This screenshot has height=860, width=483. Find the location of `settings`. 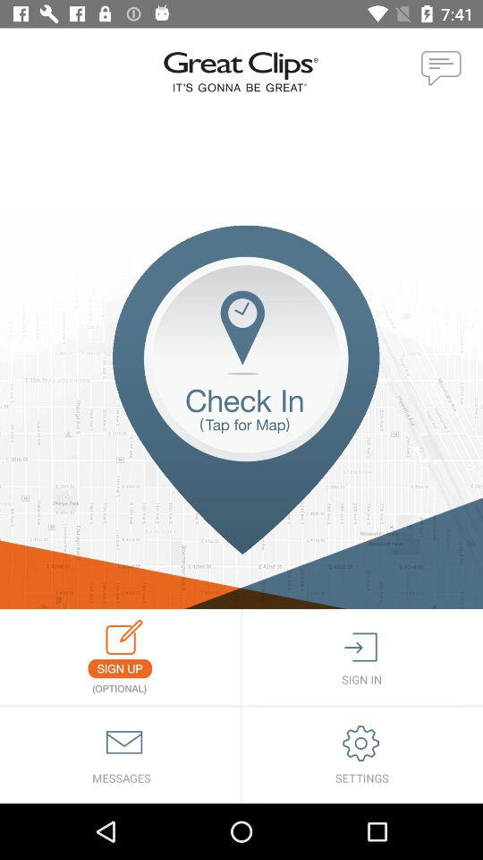

settings is located at coordinates (363, 756).